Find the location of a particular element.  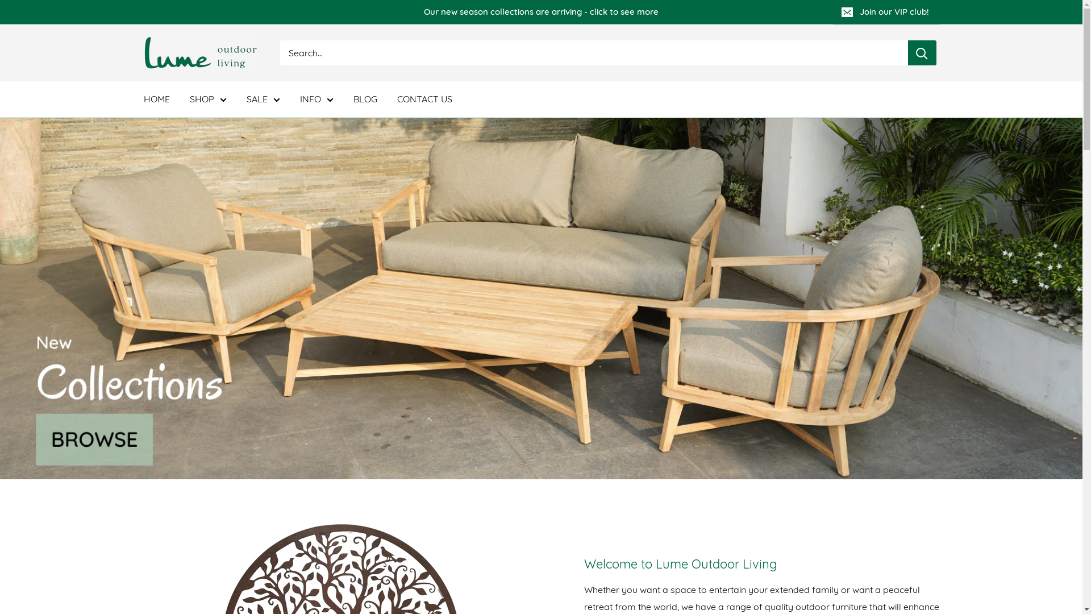

Our new season collections are arriving - click to see more is located at coordinates (488, 12).